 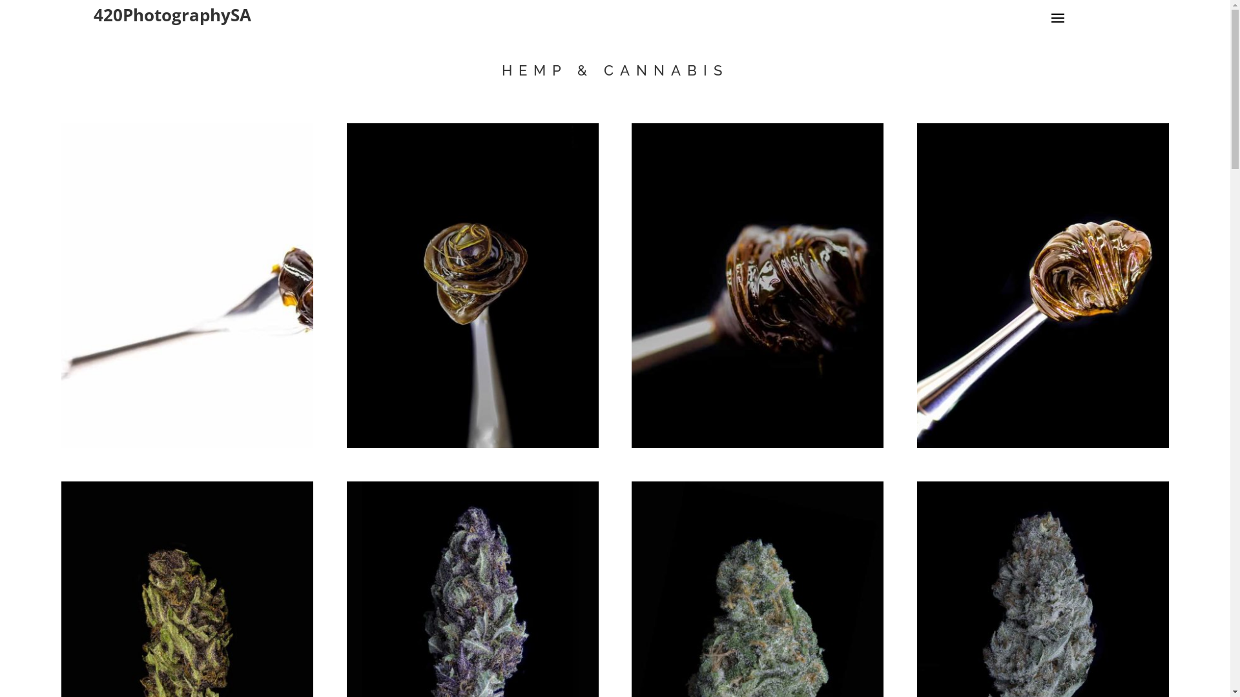 What do you see at coordinates (758, 444) in the screenshot?
I see `dab_0037` at bounding box center [758, 444].